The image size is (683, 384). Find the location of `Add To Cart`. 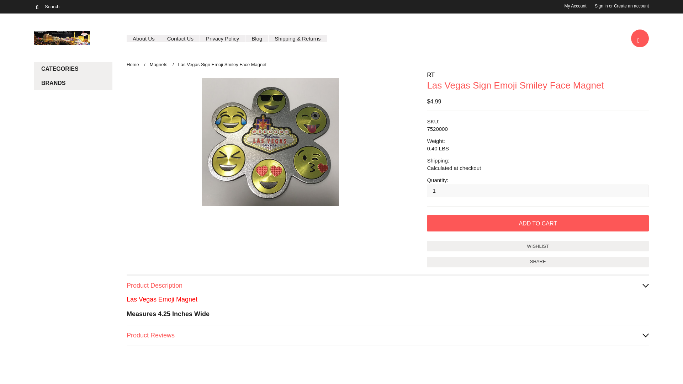

Add To Cart is located at coordinates (538, 223).